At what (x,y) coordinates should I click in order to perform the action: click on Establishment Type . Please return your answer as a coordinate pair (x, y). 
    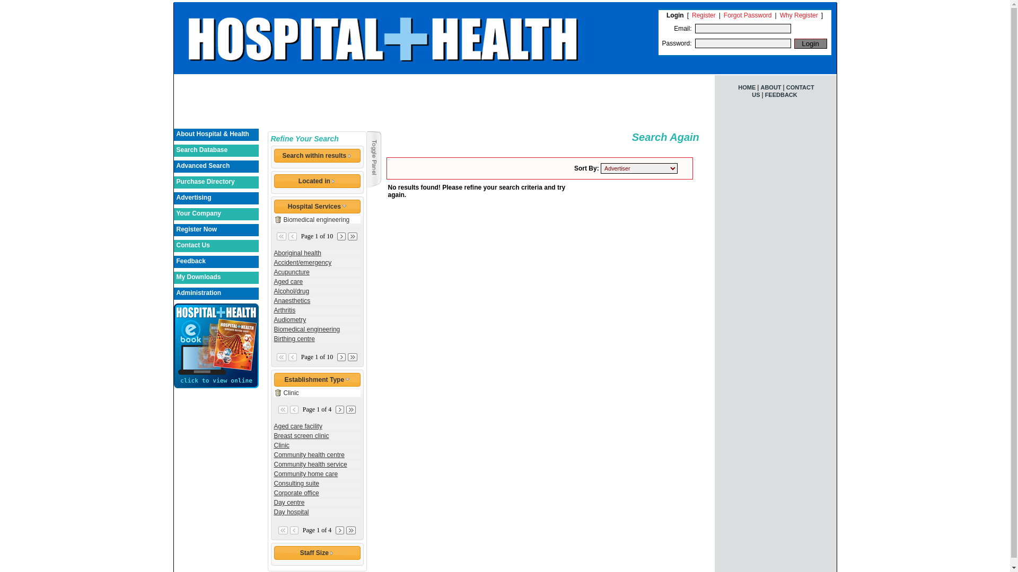
    Looking at the image, I should click on (317, 380).